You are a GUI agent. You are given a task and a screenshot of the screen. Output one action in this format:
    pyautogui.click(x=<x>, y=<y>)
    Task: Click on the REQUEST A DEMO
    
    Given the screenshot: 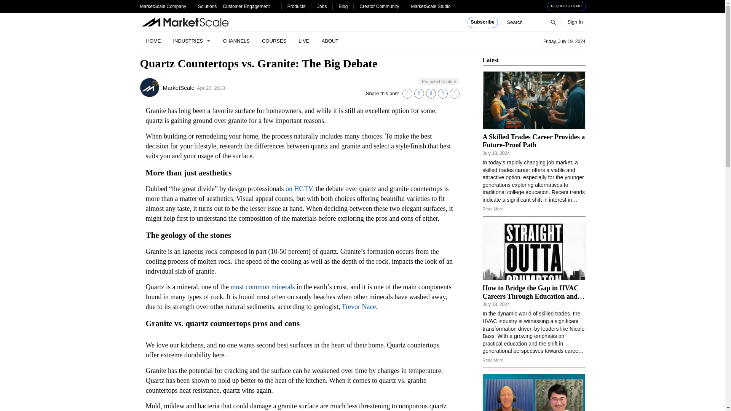 What is the action you would take?
    pyautogui.click(x=566, y=6)
    